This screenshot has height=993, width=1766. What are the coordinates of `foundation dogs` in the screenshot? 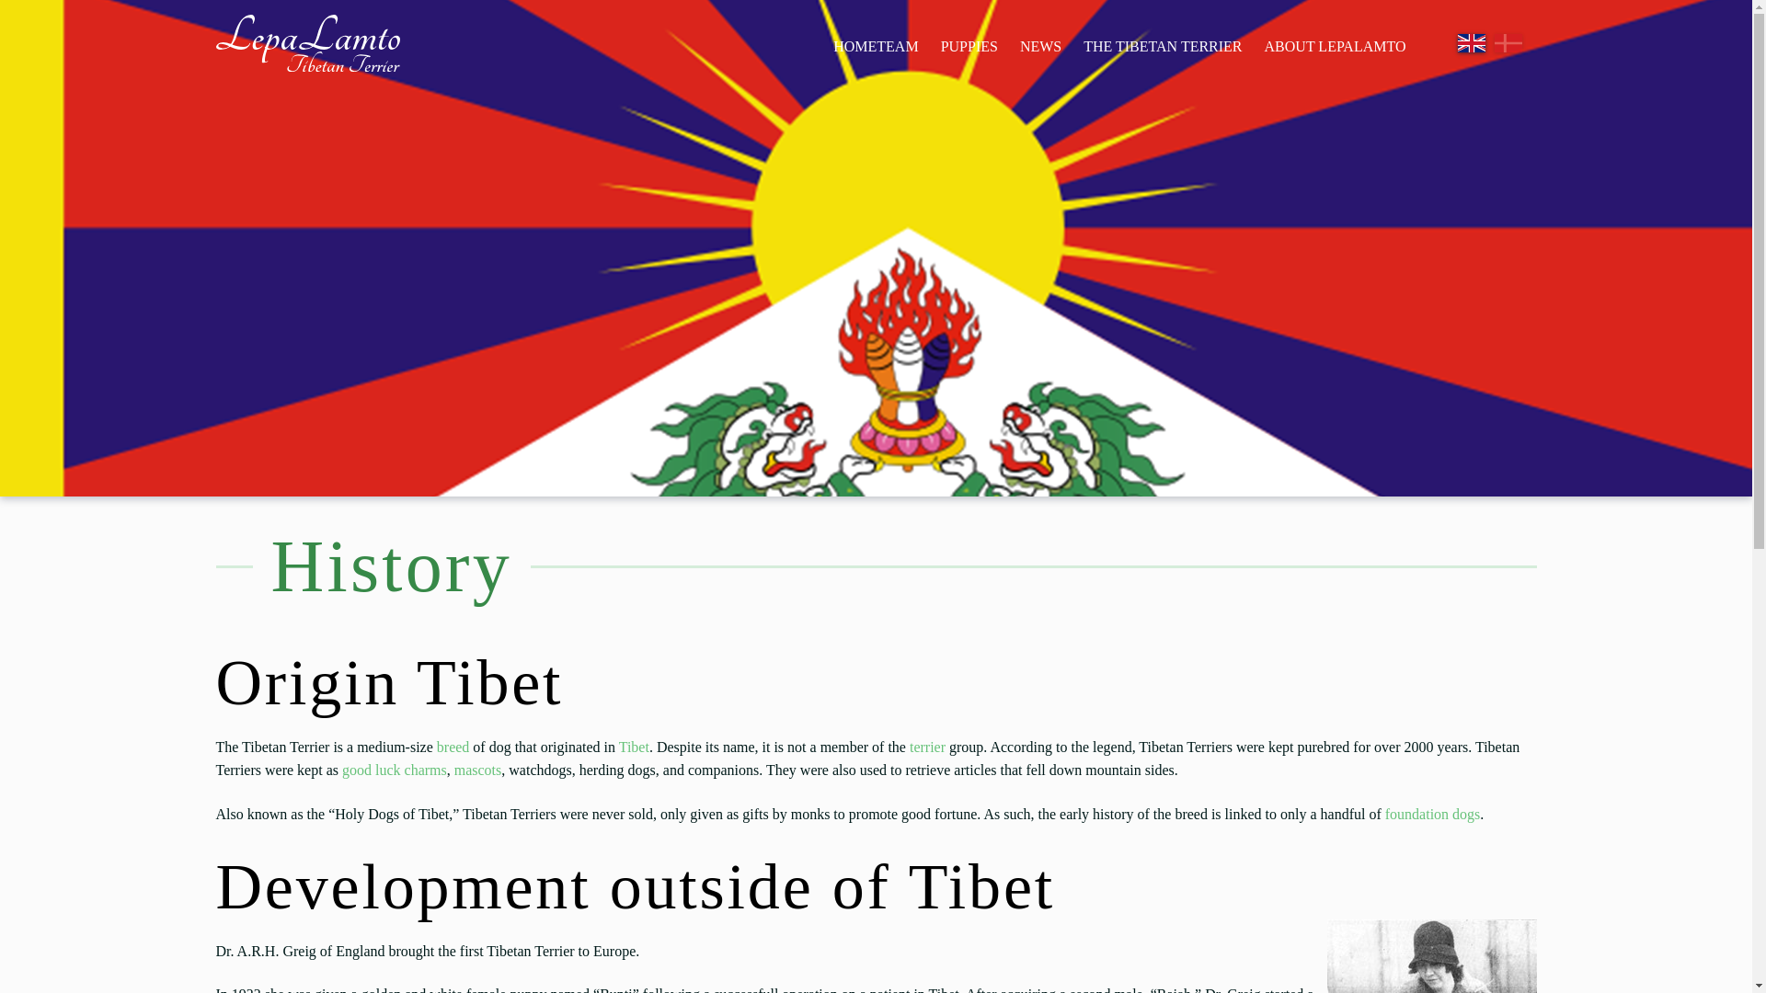 It's located at (1433, 814).